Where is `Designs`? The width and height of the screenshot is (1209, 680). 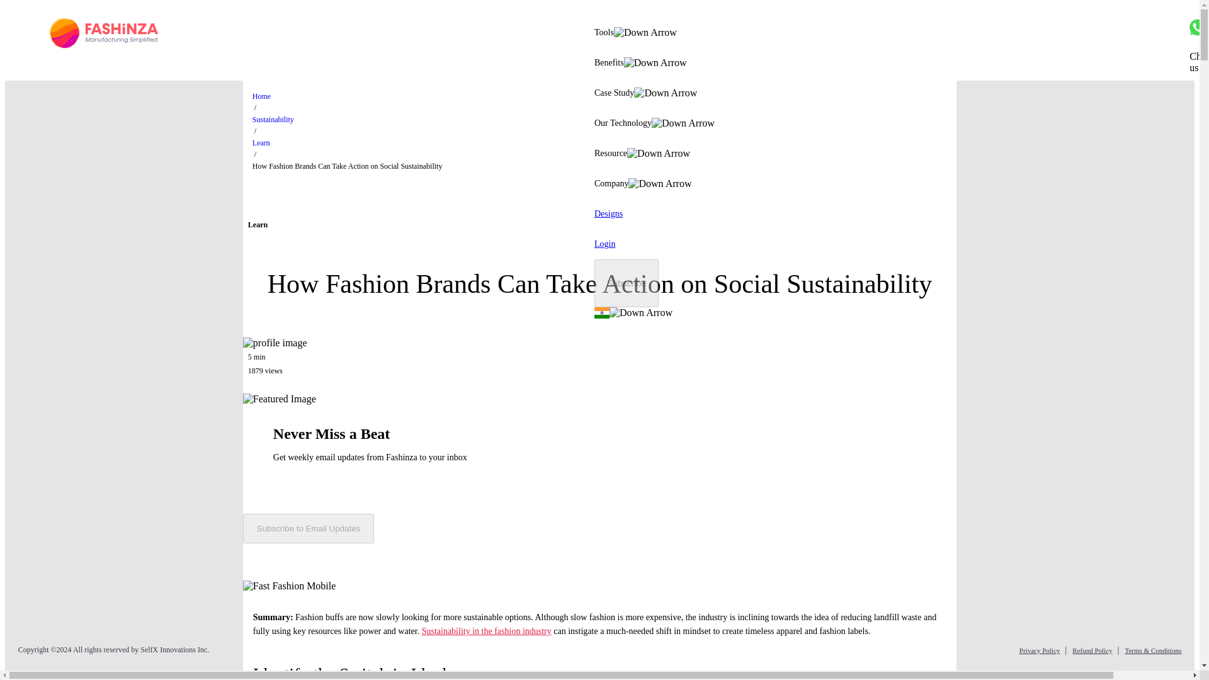
Designs is located at coordinates (608, 214).